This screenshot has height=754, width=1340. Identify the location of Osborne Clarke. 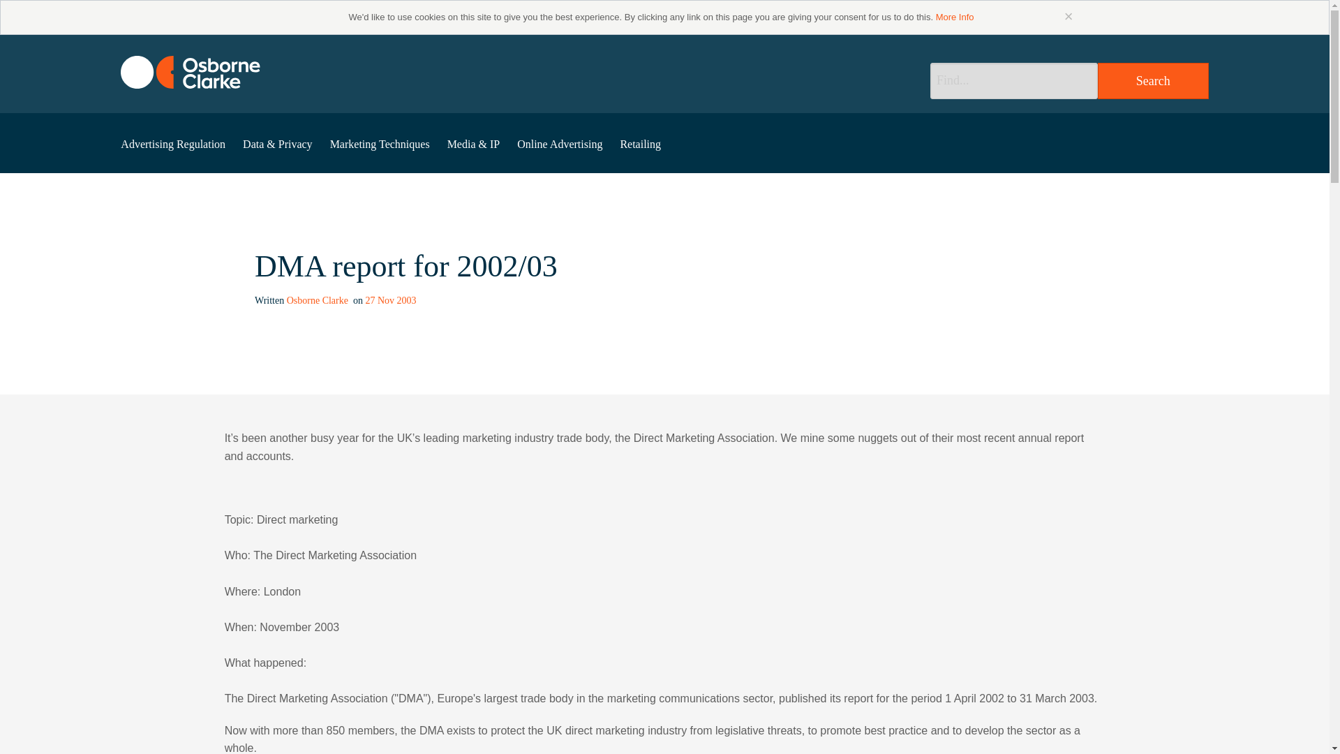
(318, 300).